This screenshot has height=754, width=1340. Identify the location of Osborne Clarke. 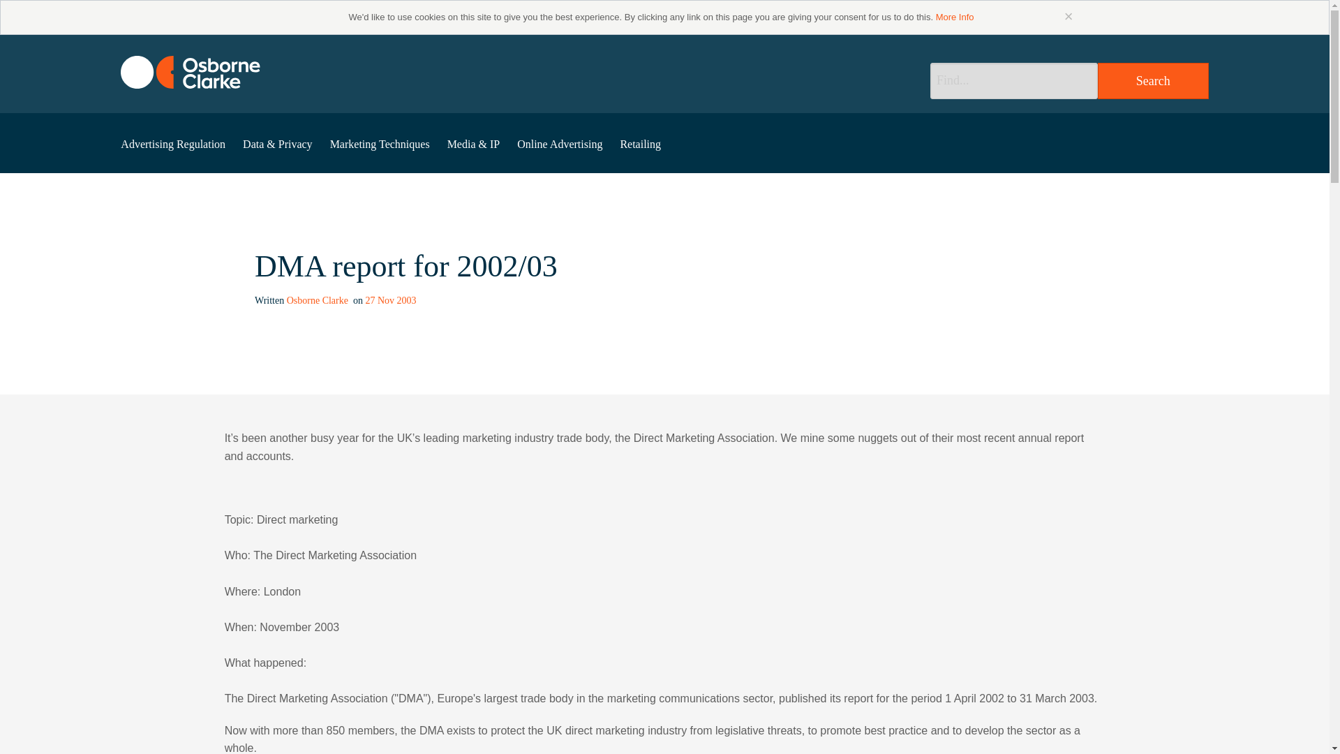
(318, 300).